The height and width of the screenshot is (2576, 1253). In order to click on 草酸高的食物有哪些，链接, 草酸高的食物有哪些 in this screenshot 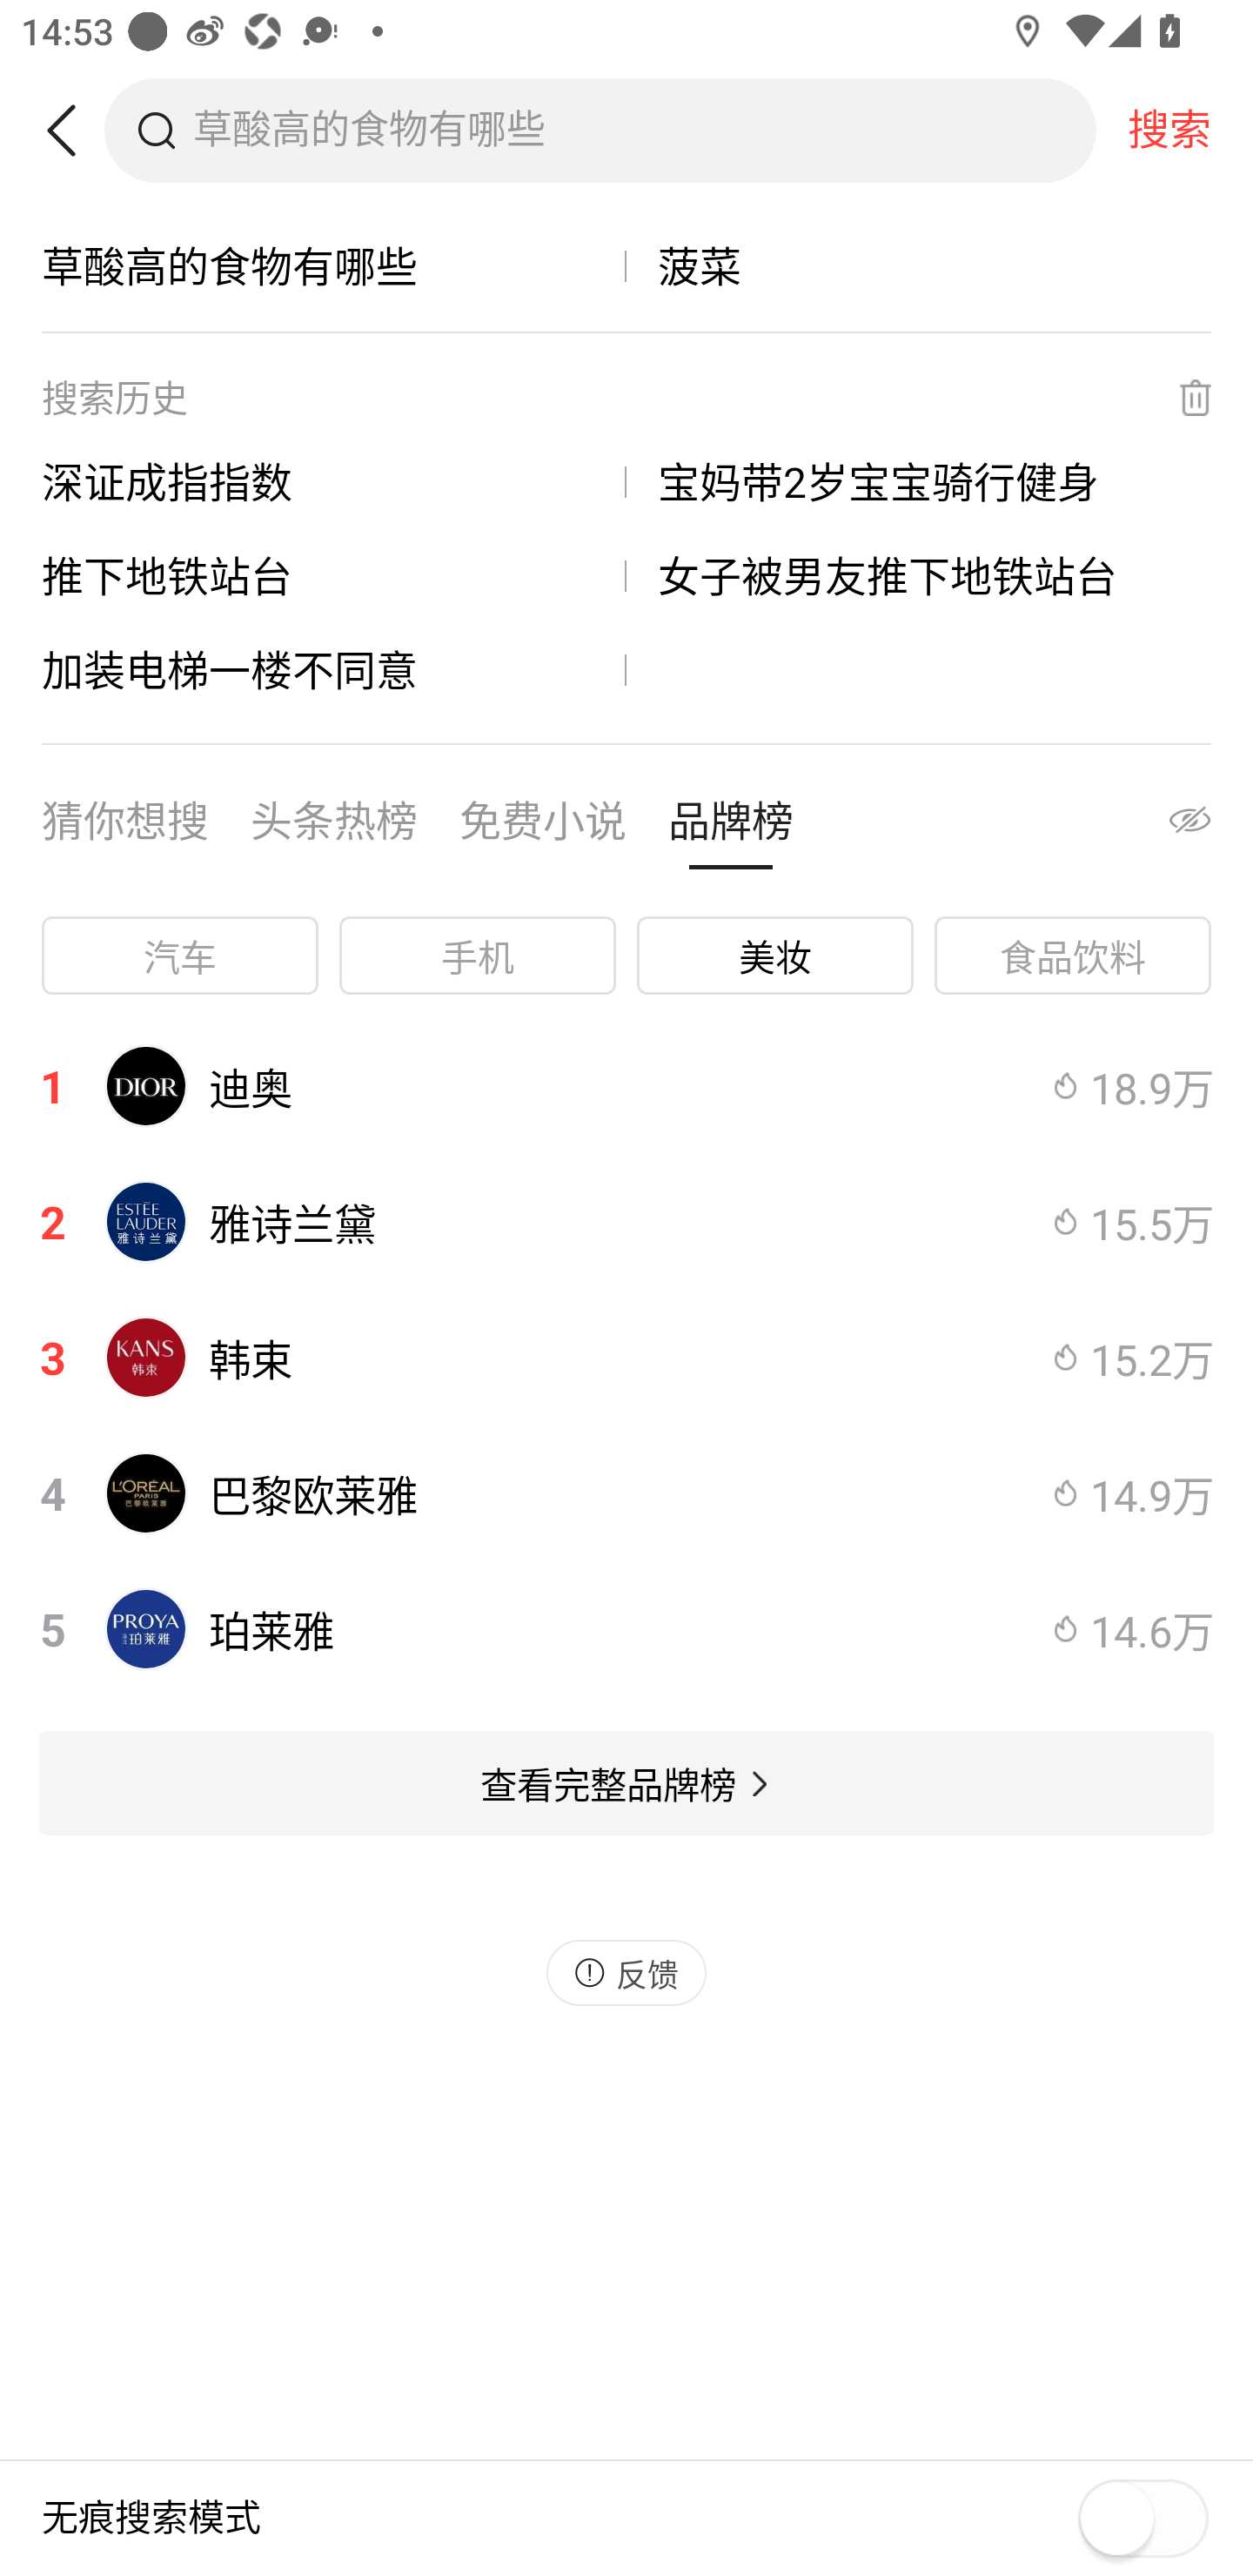, I will do `click(334, 266)`.